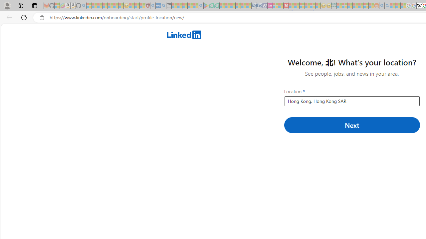 This screenshot has height=239, width=426. Describe the element at coordinates (387, 6) in the screenshot. I see `Utah sues federal government - Search - Sleeping` at that location.